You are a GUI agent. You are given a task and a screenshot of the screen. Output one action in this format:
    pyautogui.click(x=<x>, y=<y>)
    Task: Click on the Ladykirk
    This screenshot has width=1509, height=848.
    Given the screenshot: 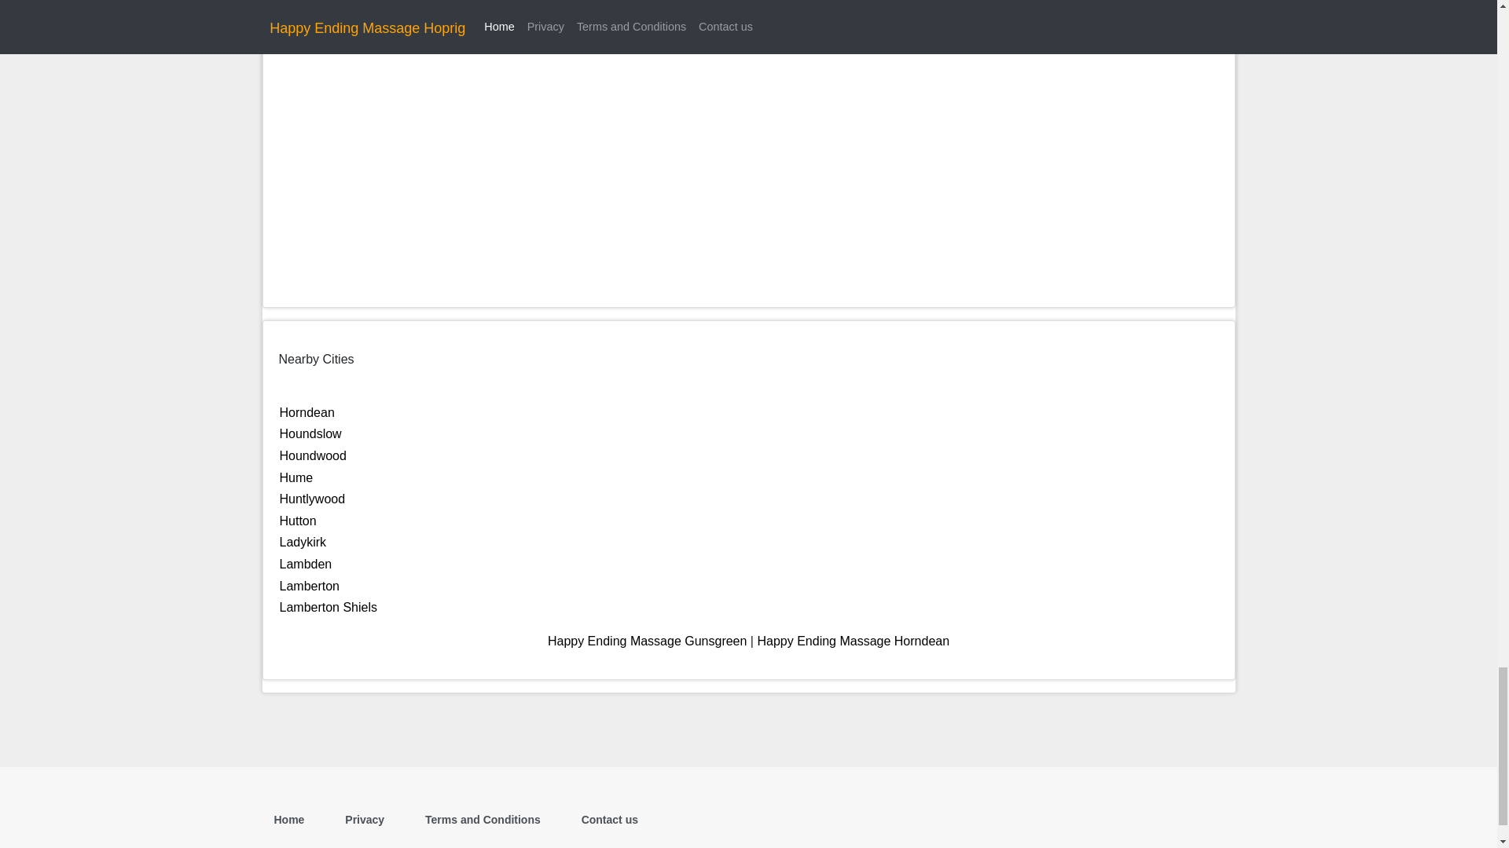 What is the action you would take?
    pyautogui.click(x=303, y=542)
    